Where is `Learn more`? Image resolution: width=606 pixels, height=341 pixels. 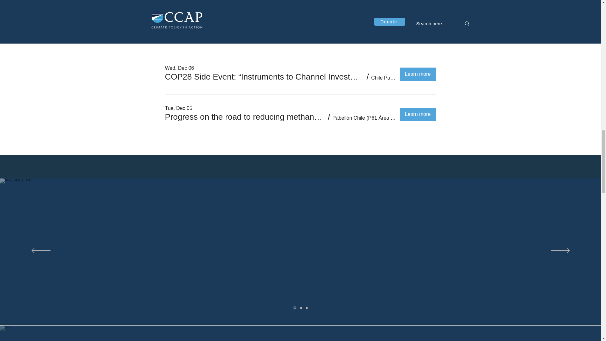
Learn more is located at coordinates (418, 34).